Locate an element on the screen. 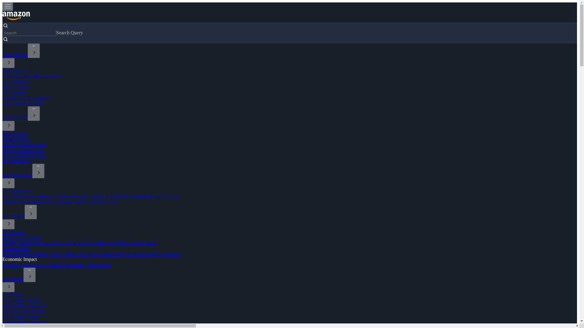 Image resolution: width=584 pixels, height=328 pixels. What We Do is located at coordinates (15, 133).